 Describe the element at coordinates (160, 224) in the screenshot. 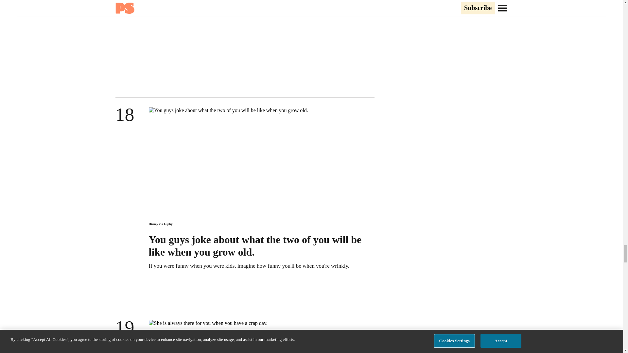

I see `Disney via Giphy` at that location.